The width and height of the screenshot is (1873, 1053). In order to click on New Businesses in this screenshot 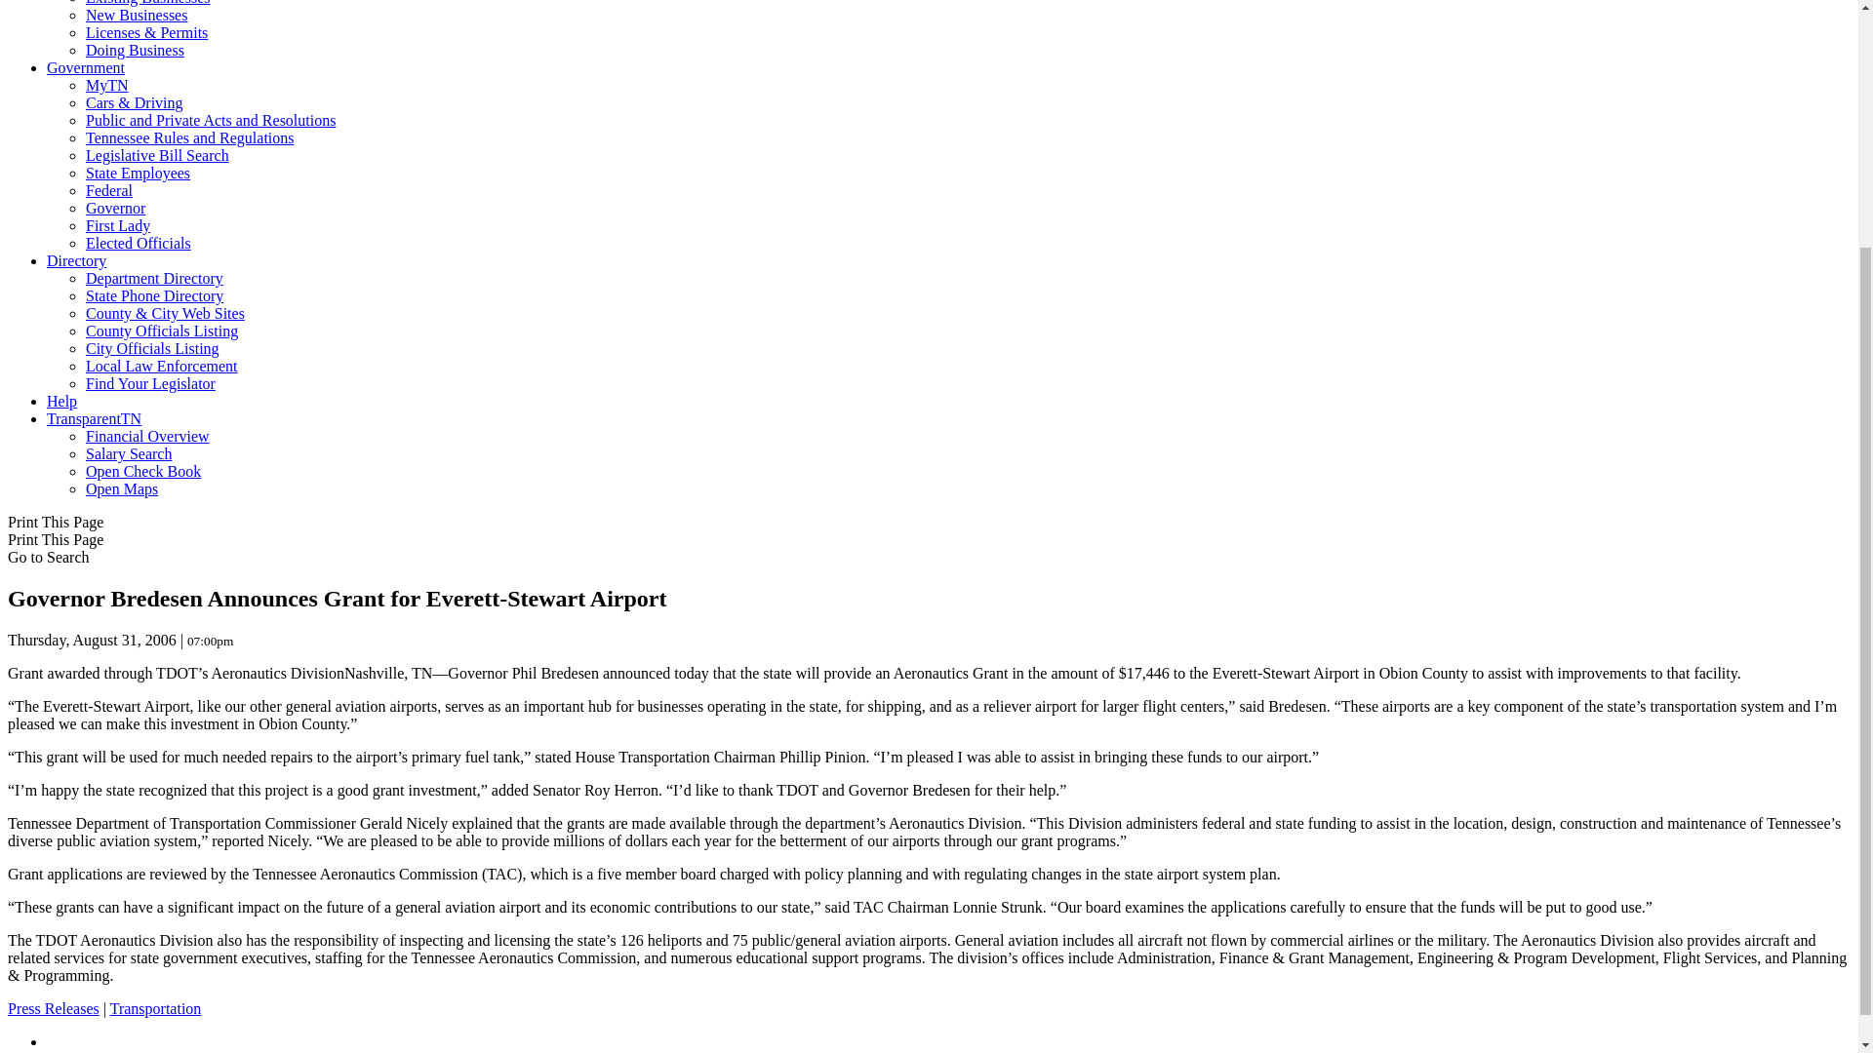, I will do `click(137, 14)`.